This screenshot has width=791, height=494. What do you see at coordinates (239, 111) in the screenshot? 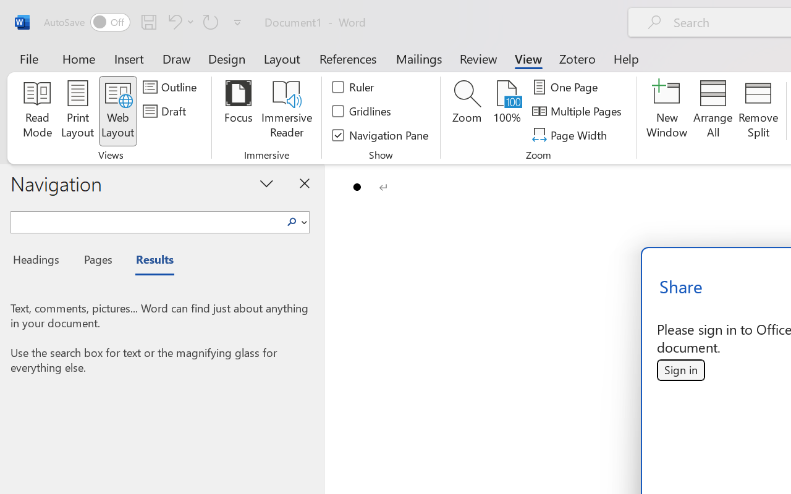
I see `Focus` at bounding box center [239, 111].